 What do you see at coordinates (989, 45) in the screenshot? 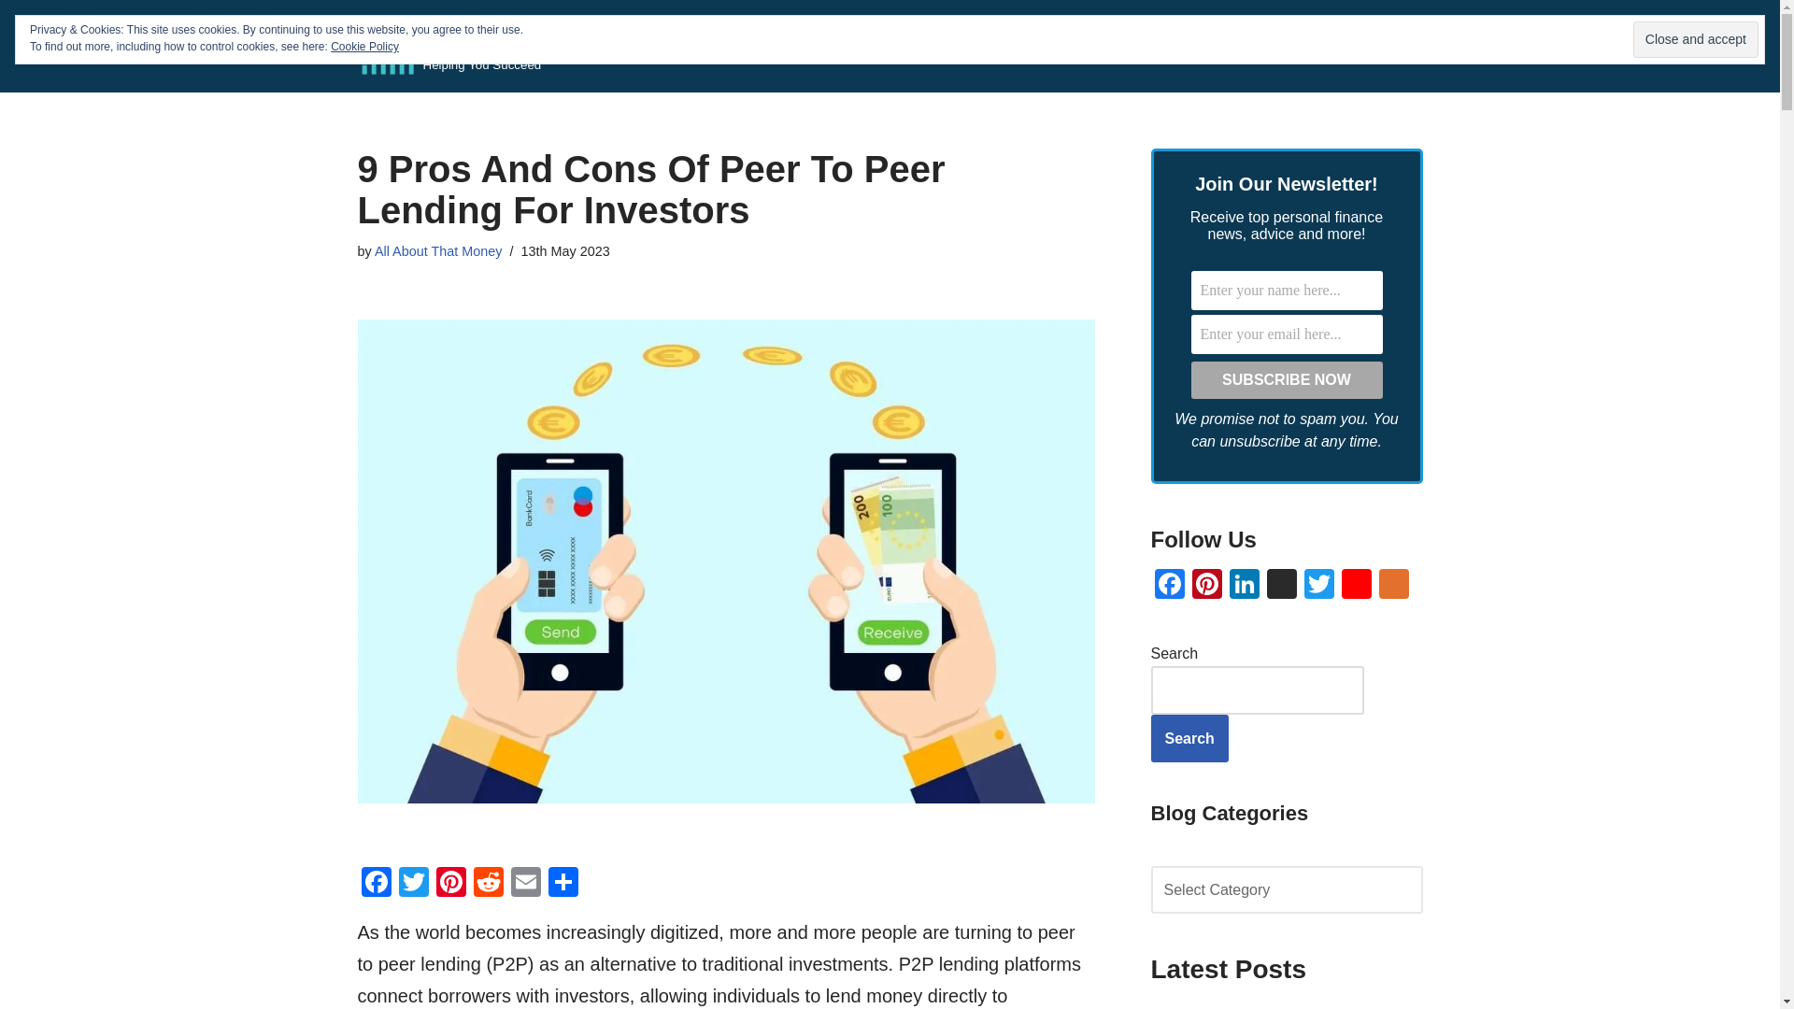
I see `Save Money` at bounding box center [989, 45].